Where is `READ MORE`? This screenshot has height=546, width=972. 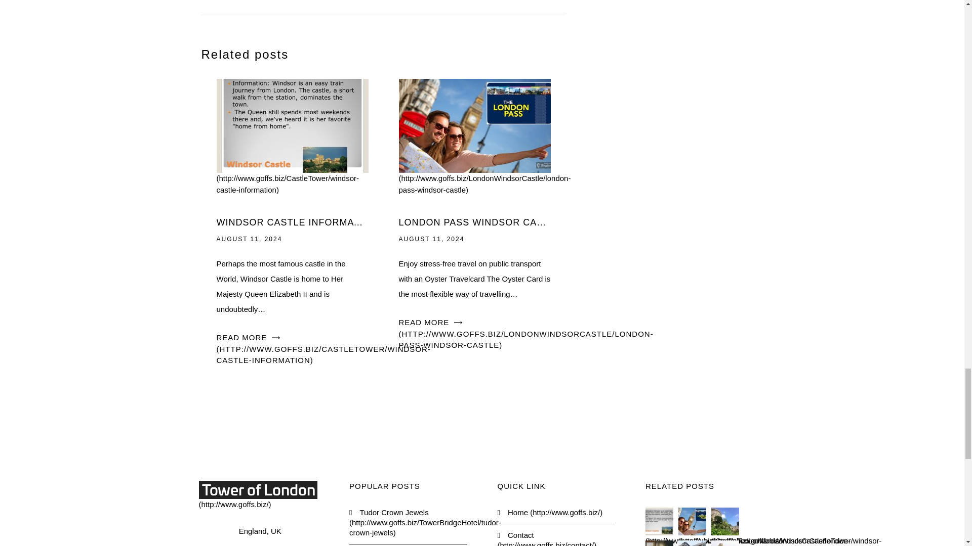
READ MORE is located at coordinates (323, 349).